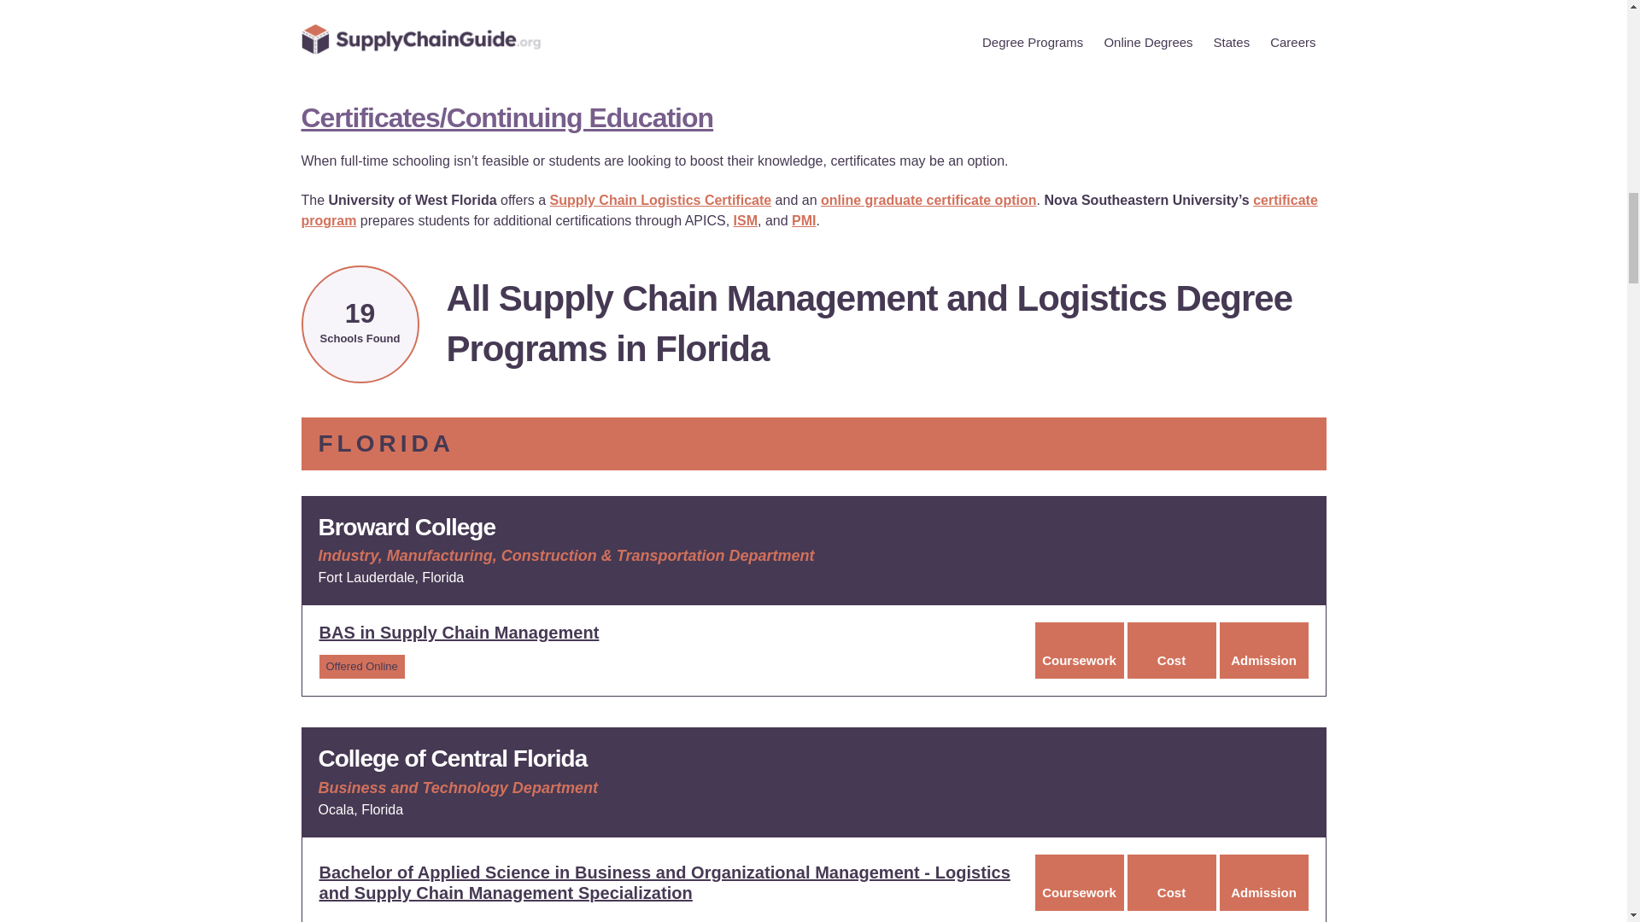  What do you see at coordinates (1264, 883) in the screenshot?
I see `program admissions` at bounding box center [1264, 883].